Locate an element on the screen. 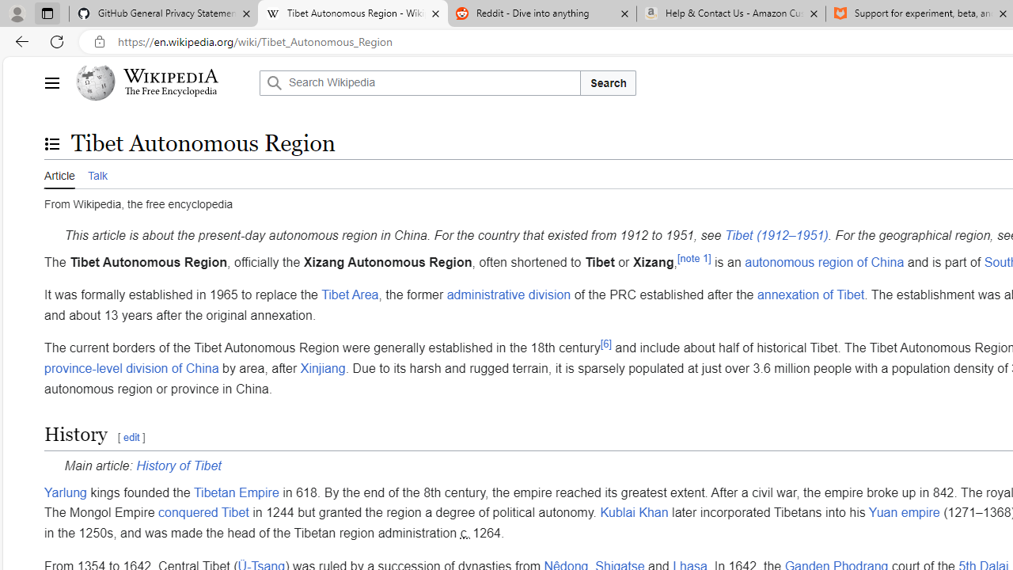  Yuan empire is located at coordinates (904, 513).